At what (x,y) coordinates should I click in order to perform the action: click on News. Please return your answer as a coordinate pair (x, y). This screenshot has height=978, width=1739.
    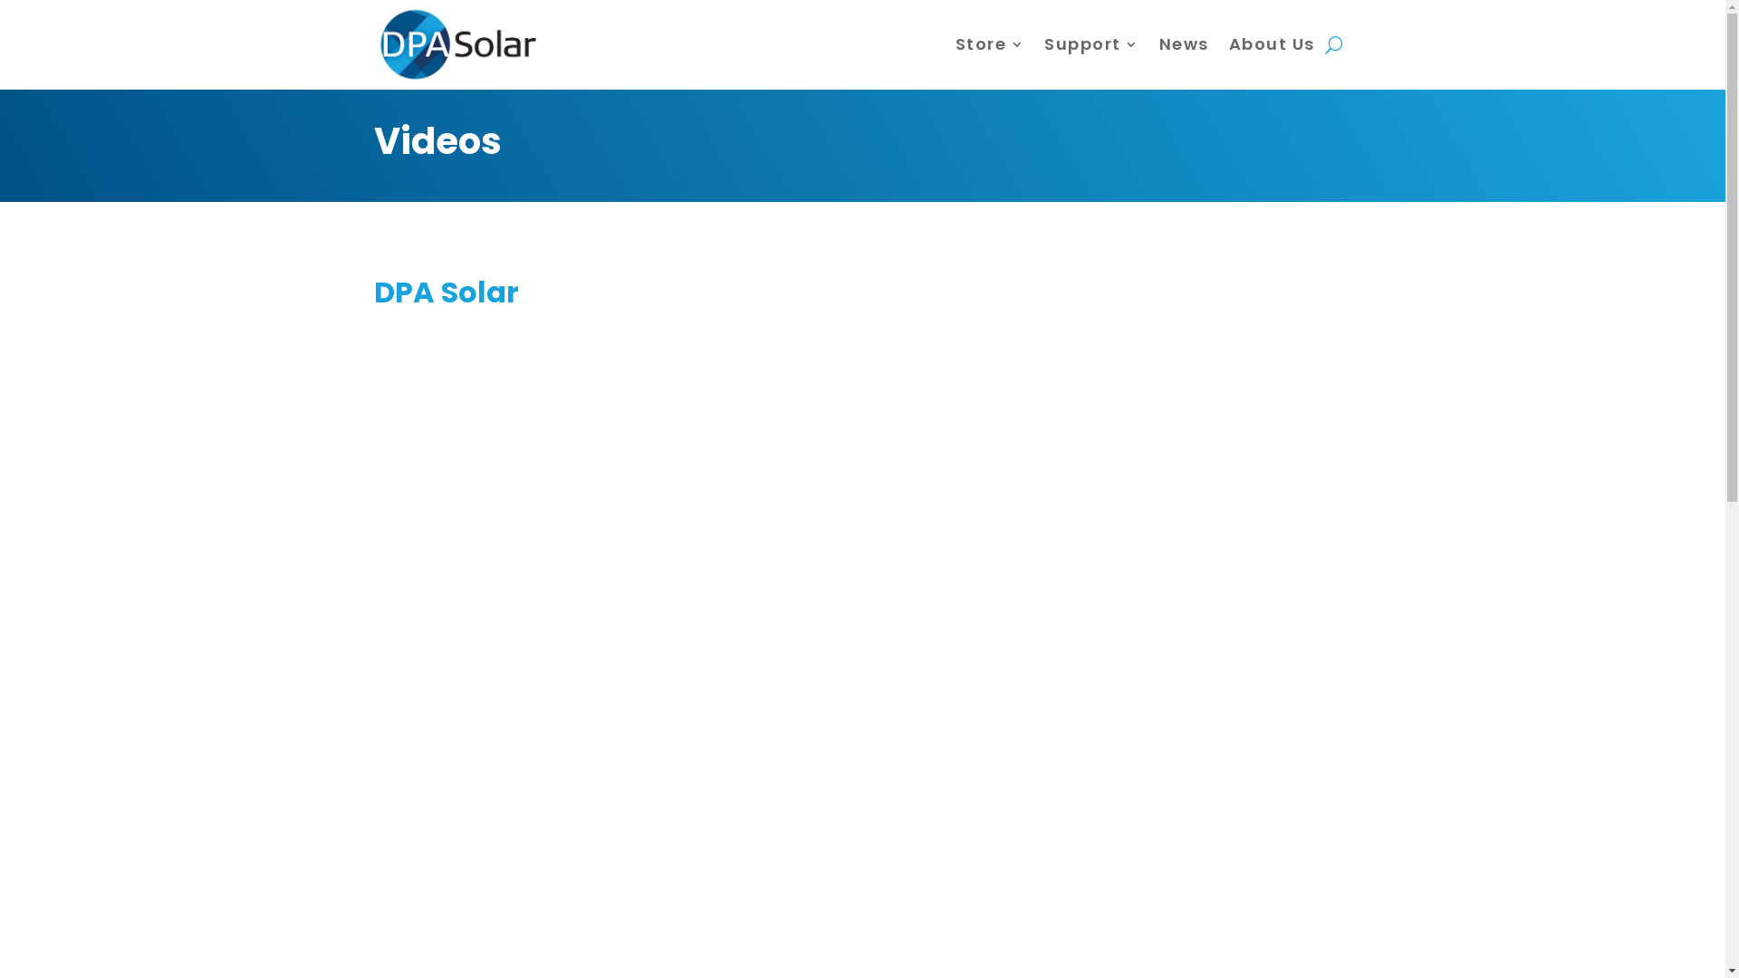
    Looking at the image, I should click on (1185, 44).